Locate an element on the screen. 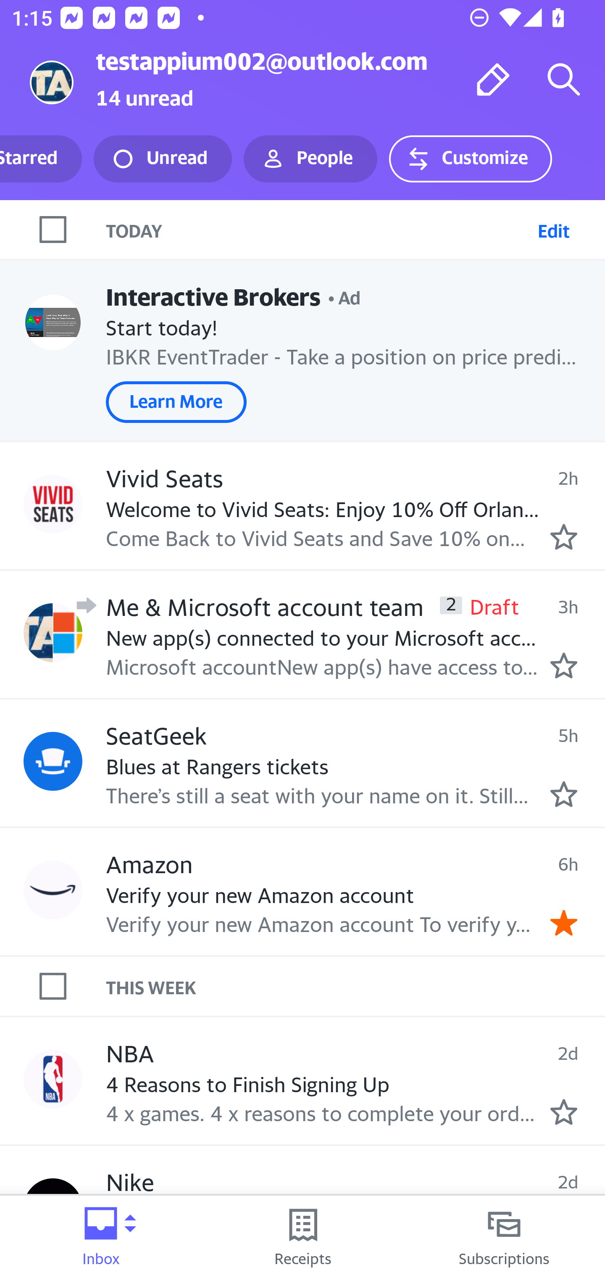  Remove star. is located at coordinates (564, 923).